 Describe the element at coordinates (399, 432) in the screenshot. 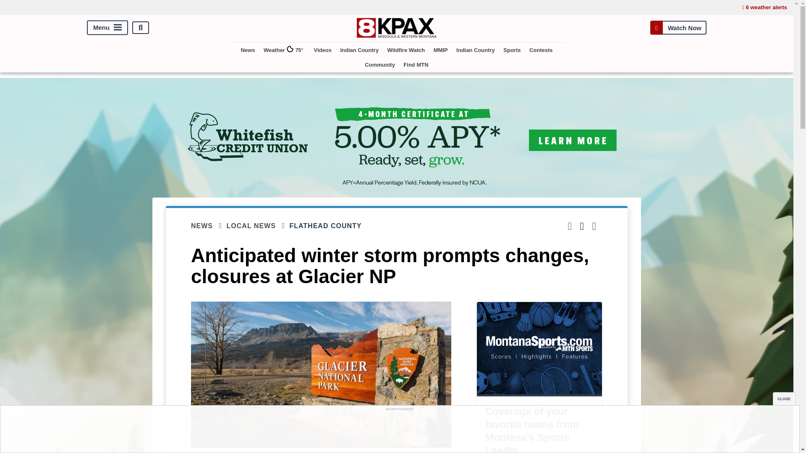

I see `3rd party ad content` at that location.